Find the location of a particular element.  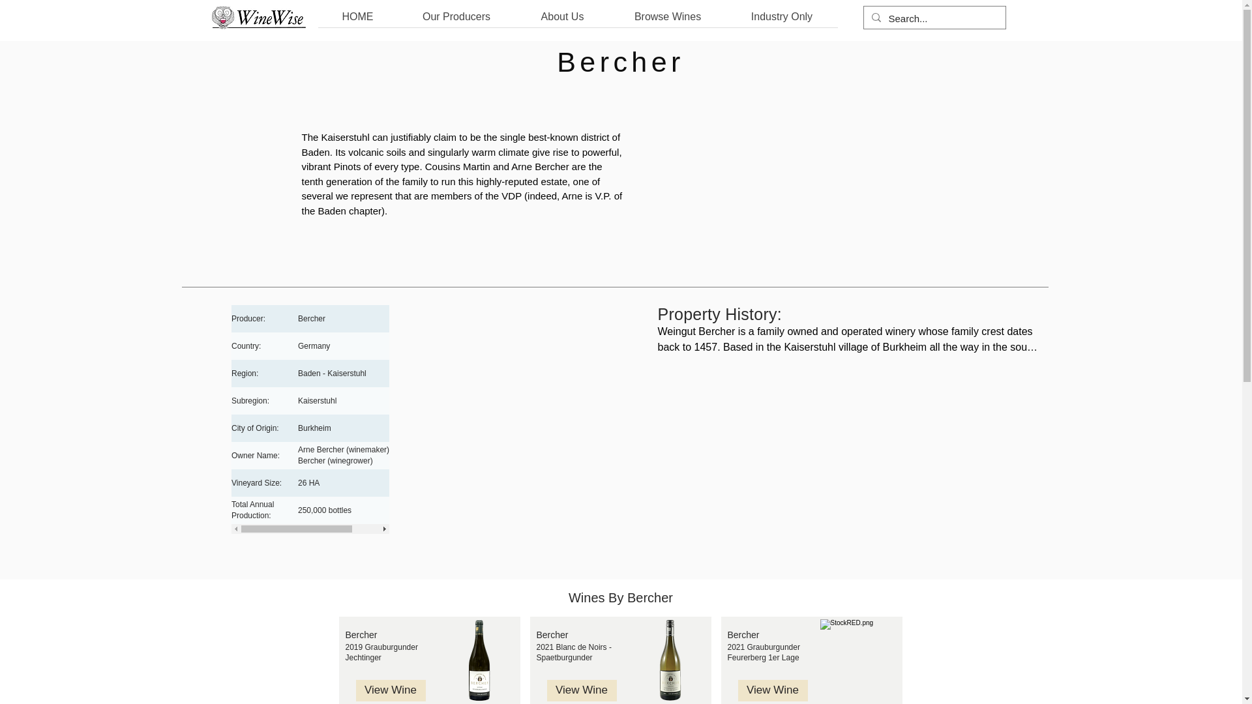

GBE-GBJ19.png is located at coordinates (479, 660).